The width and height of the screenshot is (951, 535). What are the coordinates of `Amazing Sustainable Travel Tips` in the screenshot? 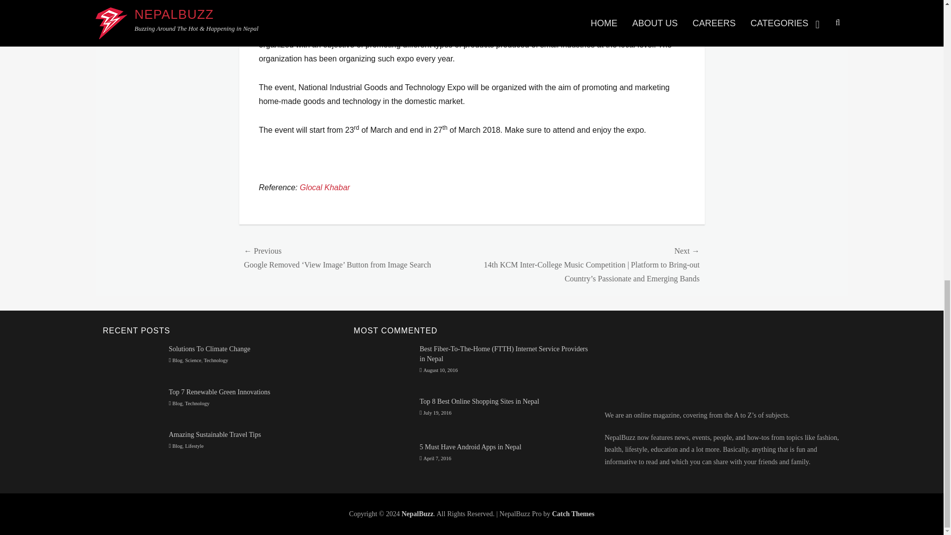 It's located at (215, 434).